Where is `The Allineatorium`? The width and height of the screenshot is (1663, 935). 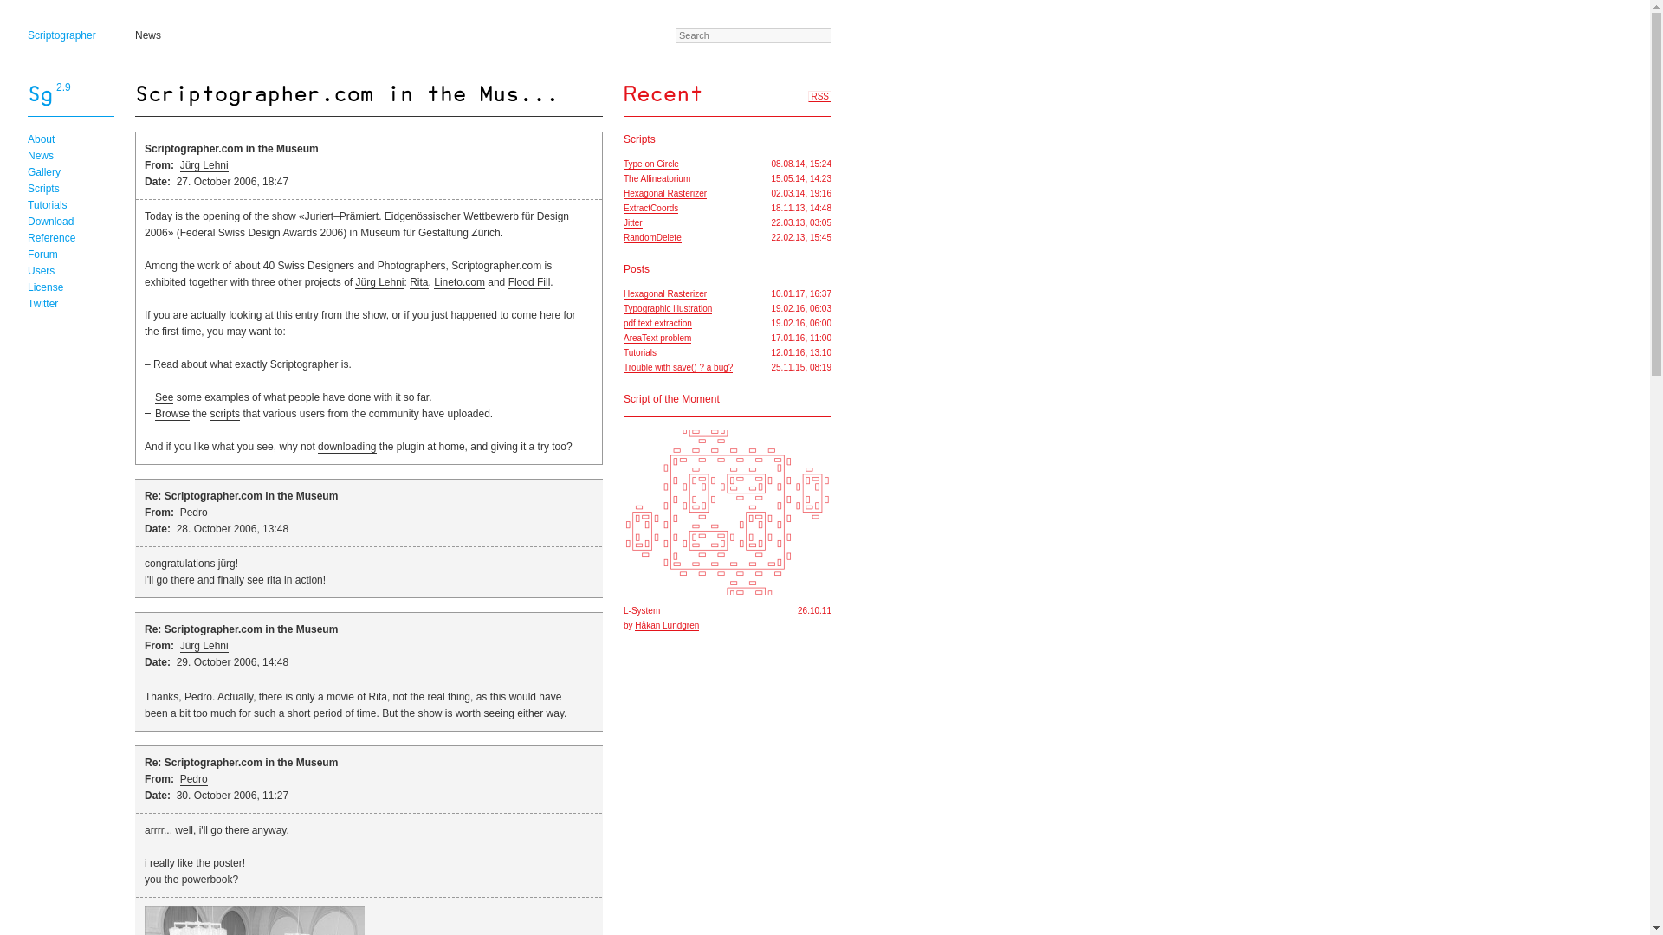 The Allineatorium is located at coordinates (657, 178).